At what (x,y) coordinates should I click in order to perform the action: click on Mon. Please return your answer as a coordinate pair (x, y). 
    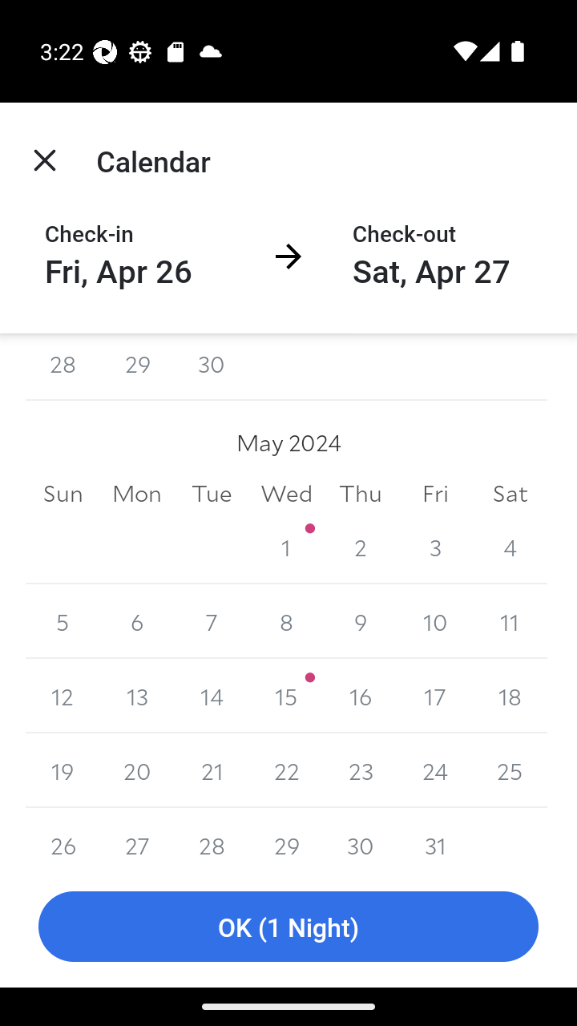
    Looking at the image, I should click on (138, 494).